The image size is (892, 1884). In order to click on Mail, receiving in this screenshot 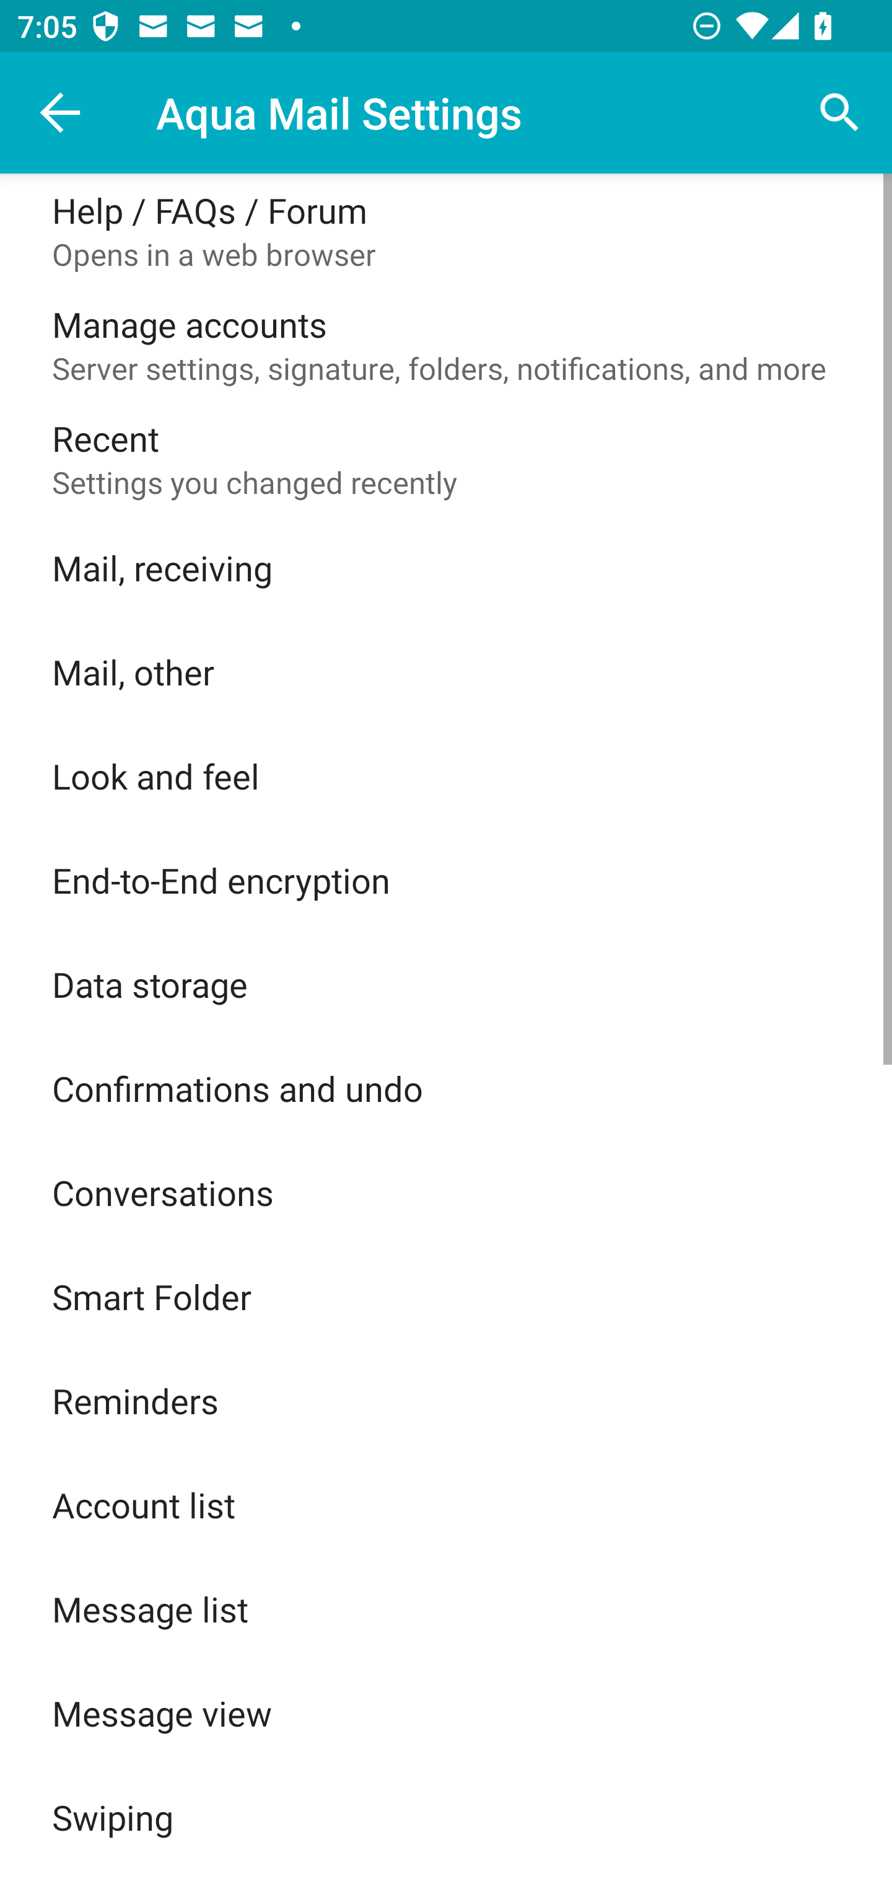, I will do `click(446, 568)`.